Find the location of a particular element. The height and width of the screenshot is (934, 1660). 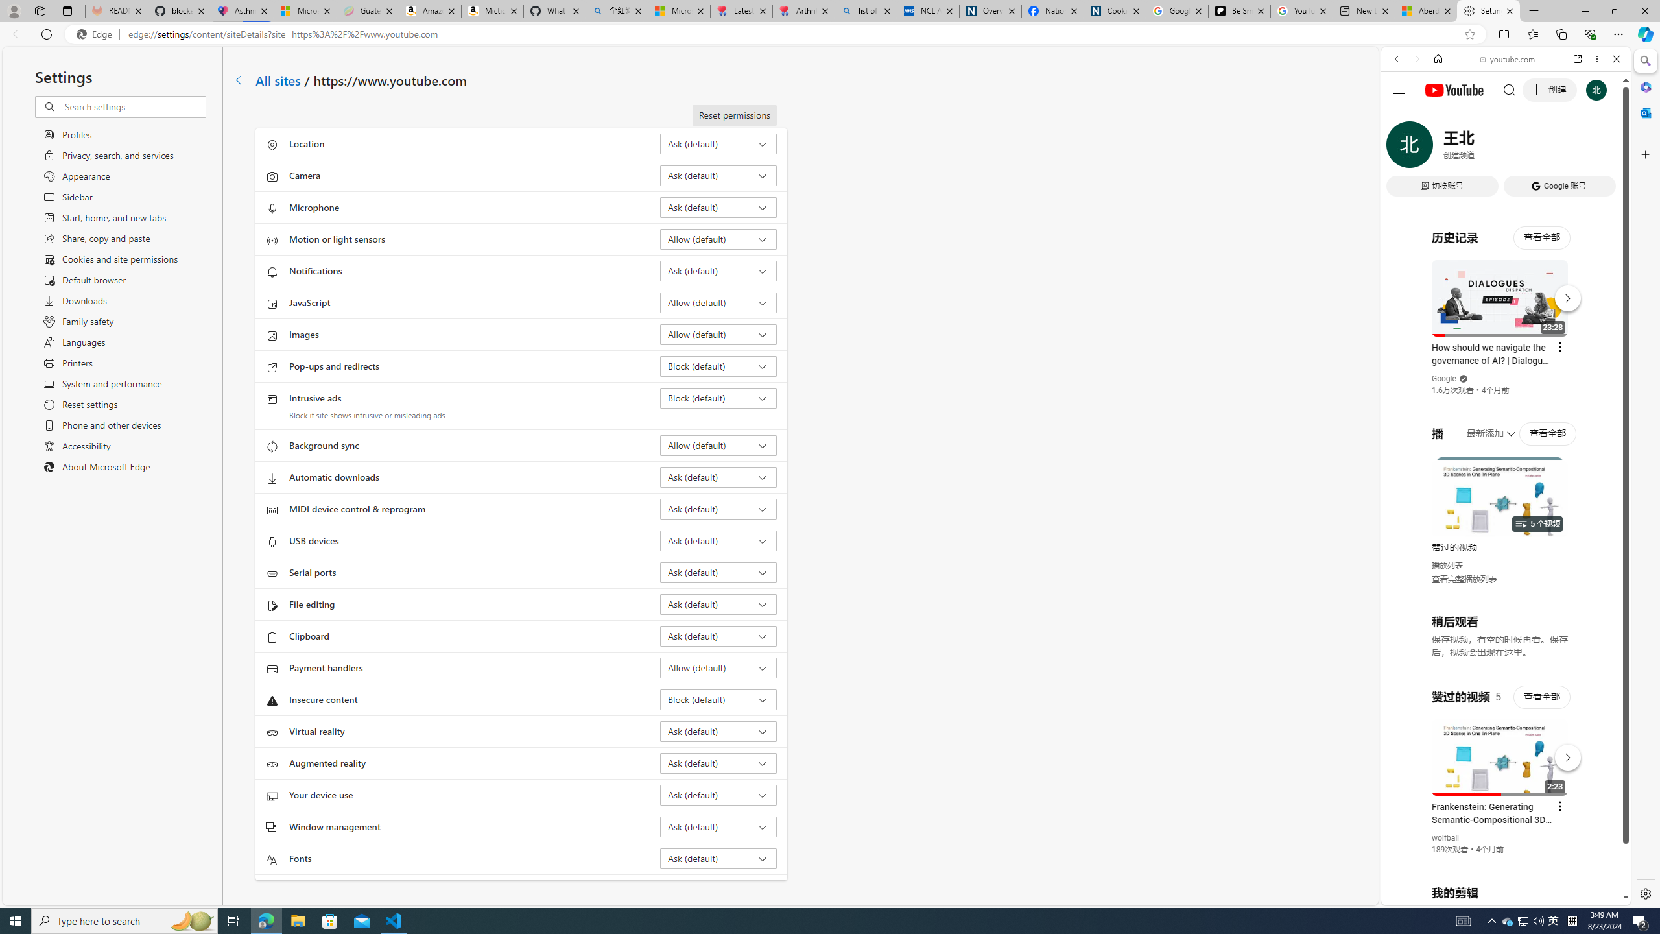

Your device use Ask (default) is located at coordinates (718, 795).